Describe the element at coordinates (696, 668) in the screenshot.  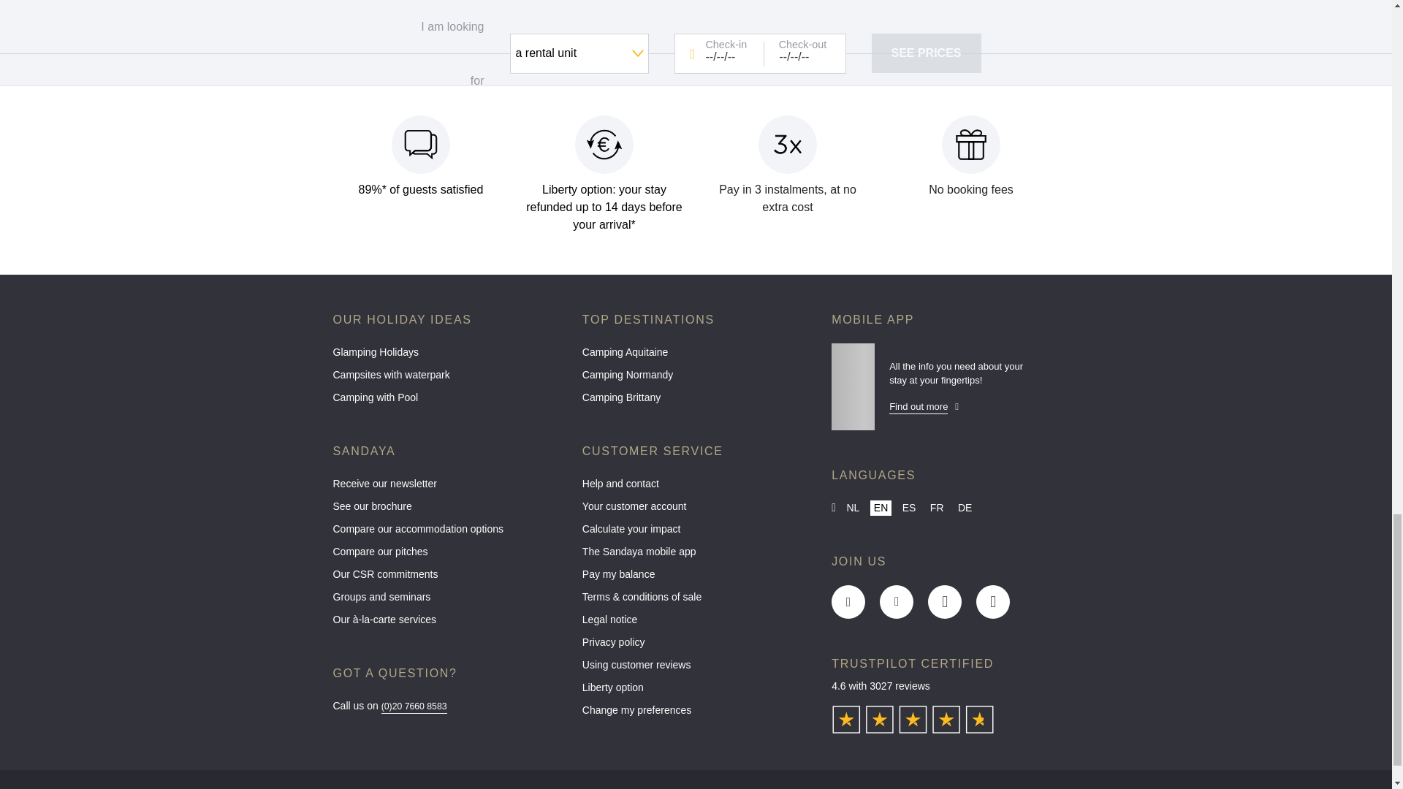
I see `Using customer reviews` at that location.